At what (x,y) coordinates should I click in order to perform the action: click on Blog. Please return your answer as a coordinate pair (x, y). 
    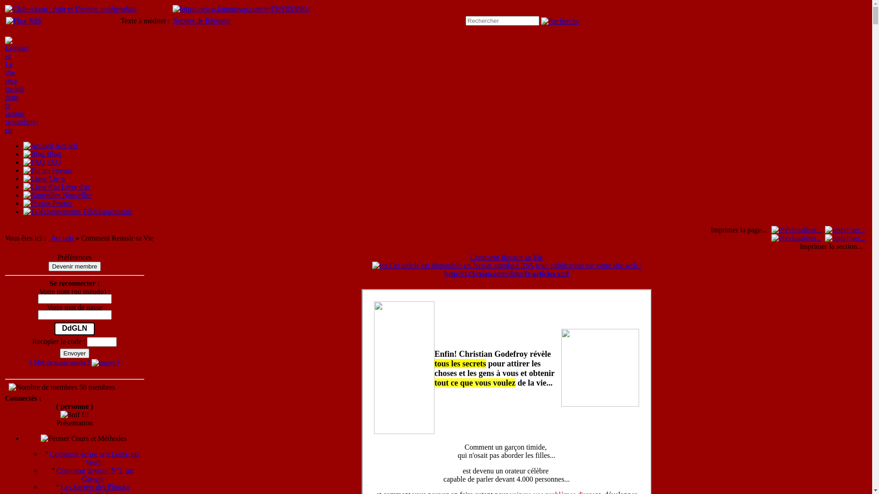
    Looking at the image, I should click on (34, 154).